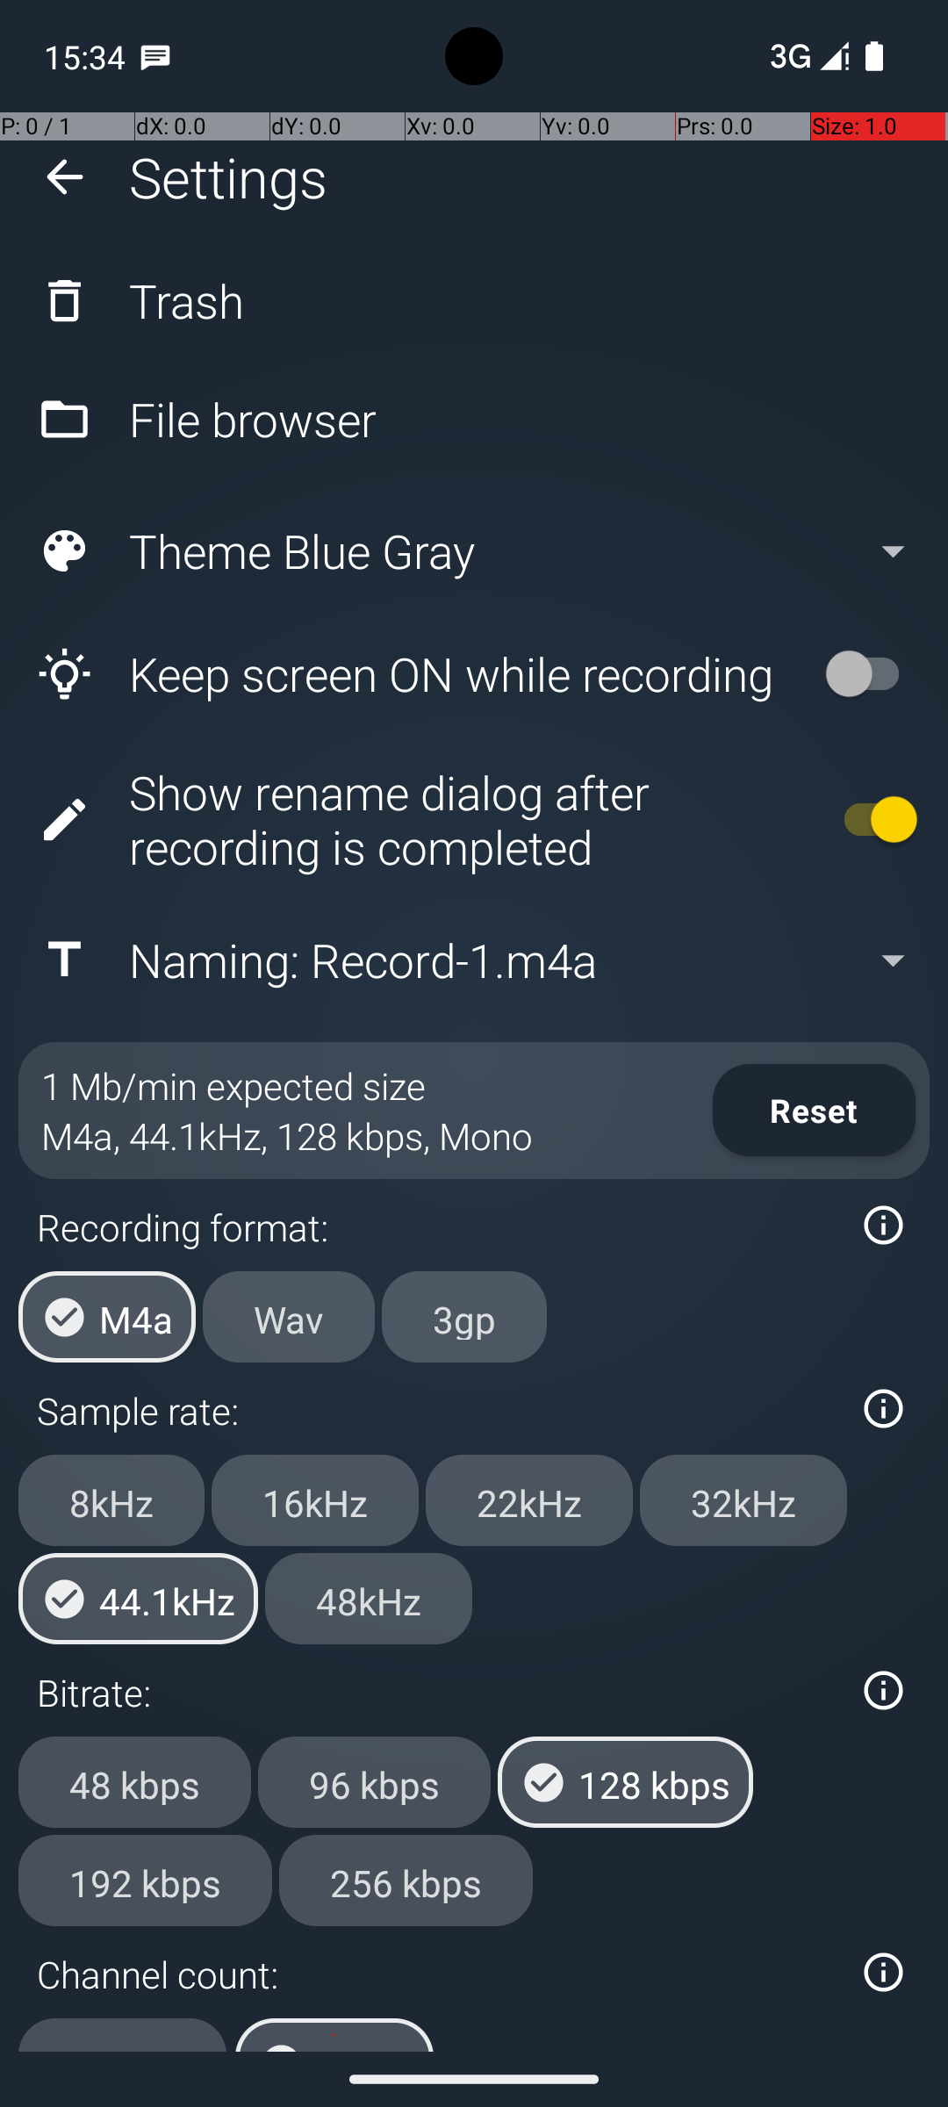 Image resolution: width=948 pixels, height=2107 pixels. I want to click on Trash, so click(474, 300).